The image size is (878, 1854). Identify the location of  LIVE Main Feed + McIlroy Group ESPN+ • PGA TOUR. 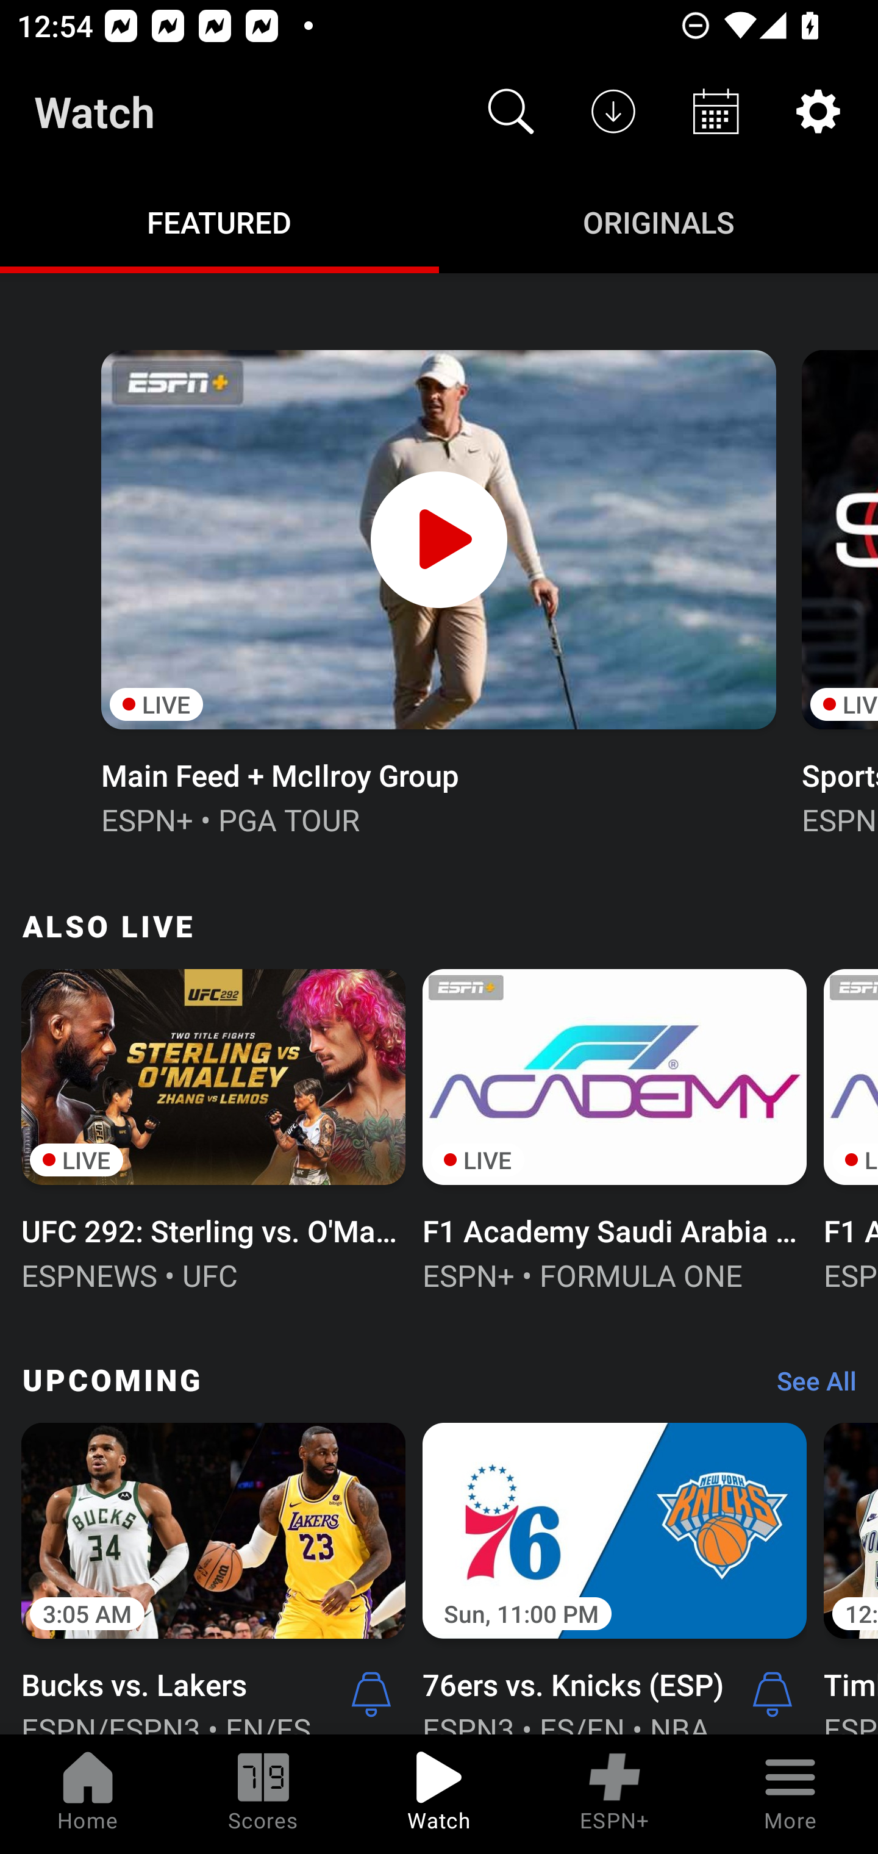
(438, 590).